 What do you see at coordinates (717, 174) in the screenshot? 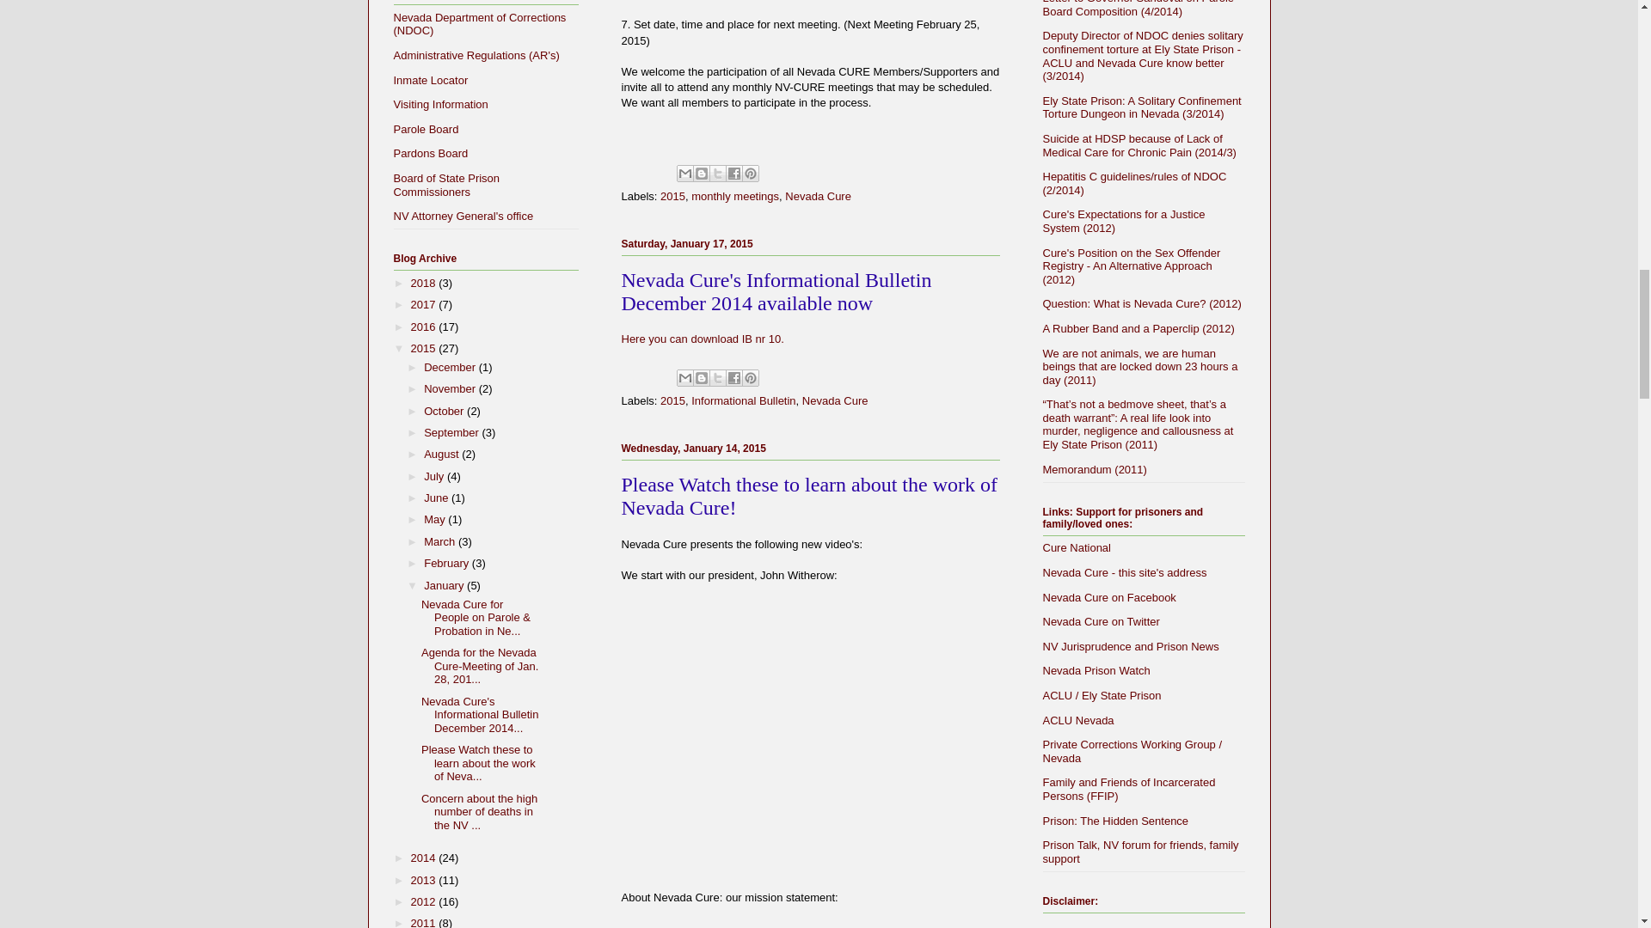
I see `Share to Twitter` at bounding box center [717, 174].